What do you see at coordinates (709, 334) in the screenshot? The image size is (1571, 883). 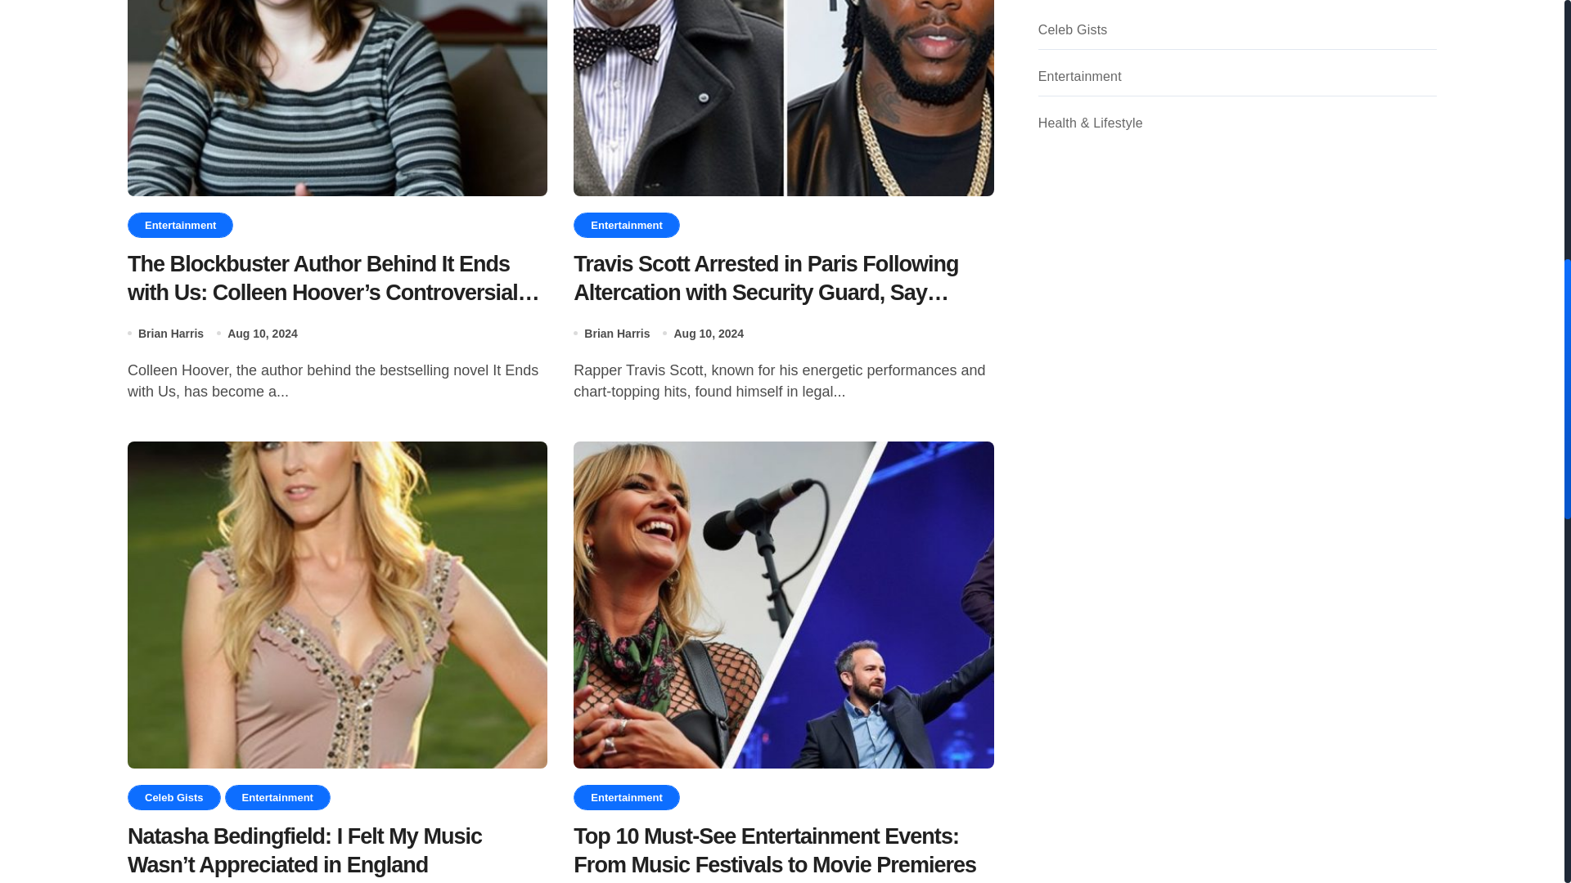 I see `Aug 10, 2024` at bounding box center [709, 334].